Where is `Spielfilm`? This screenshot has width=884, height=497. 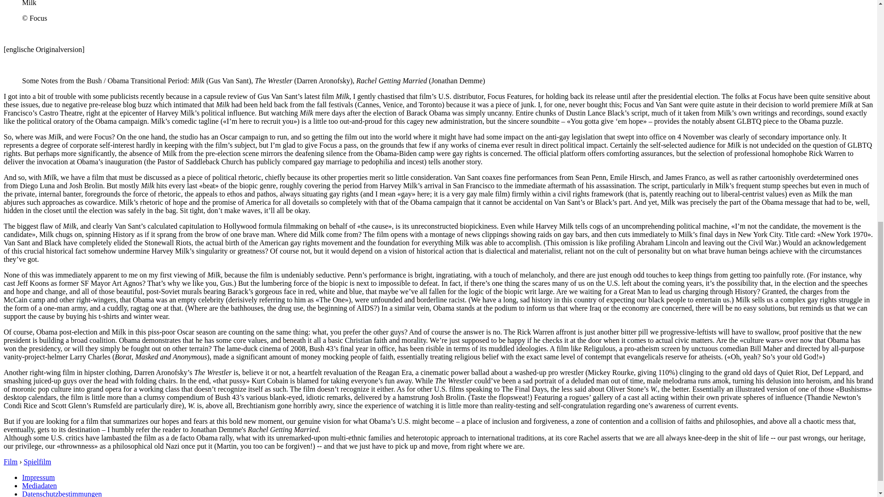 Spielfilm is located at coordinates (37, 461).